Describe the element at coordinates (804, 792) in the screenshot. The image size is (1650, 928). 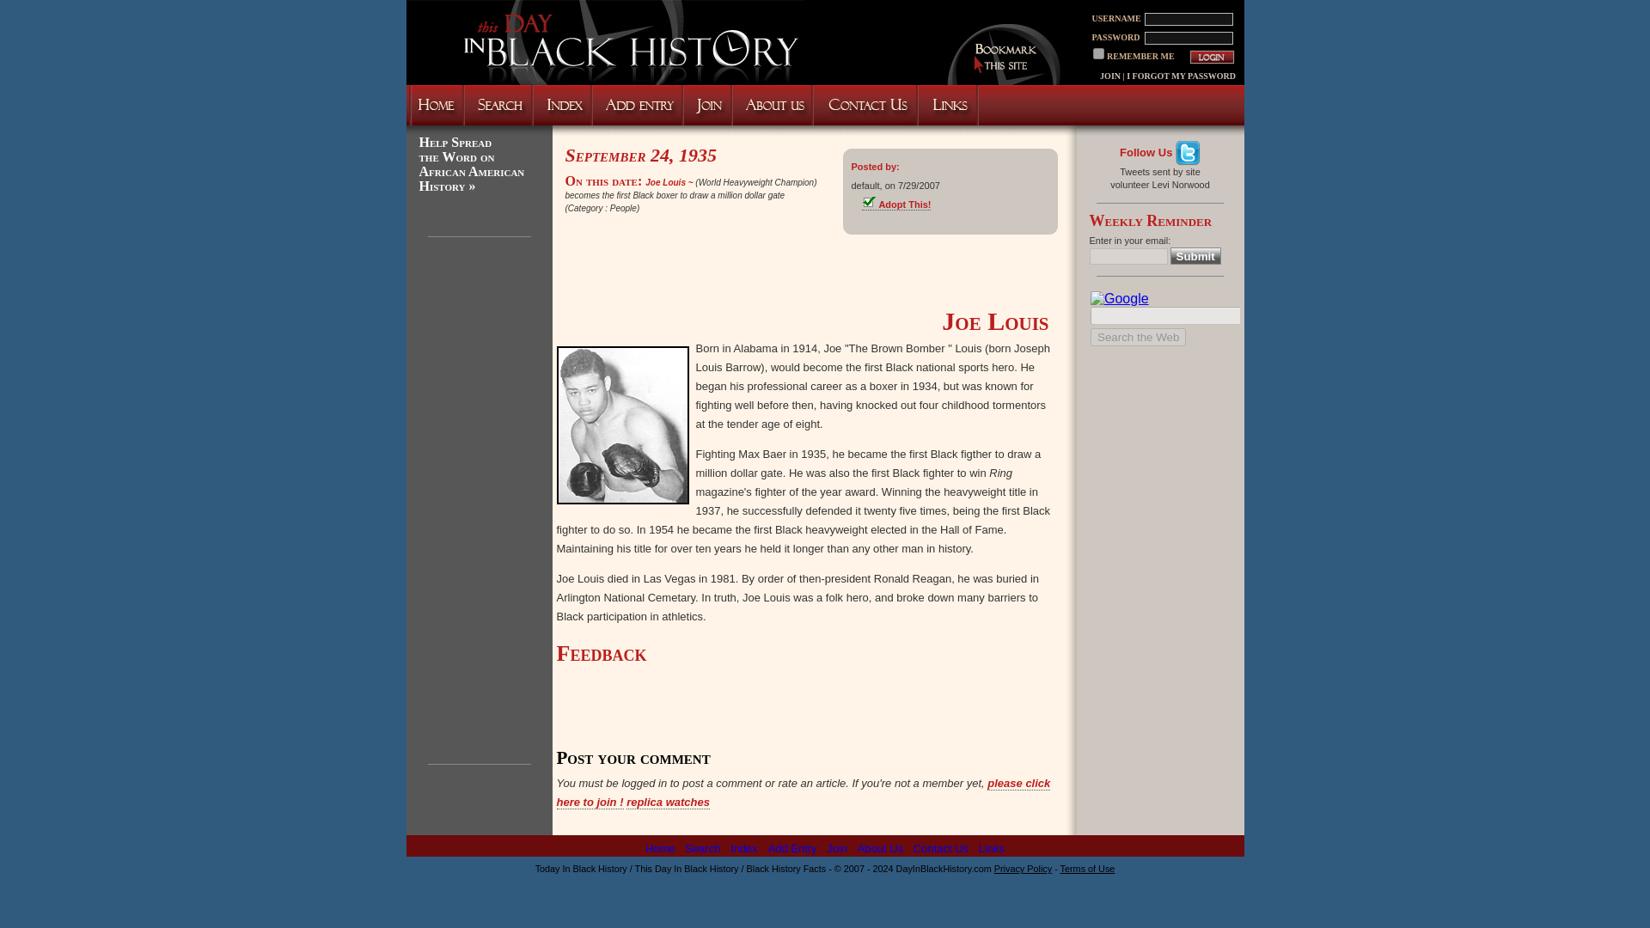
I see `please click here to join !` at that location.